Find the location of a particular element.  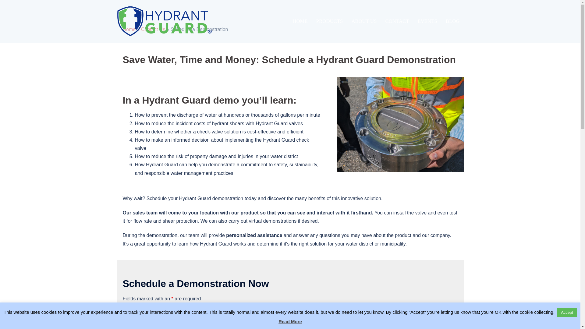

PRODUCTS is located at coordinates (330, 21).